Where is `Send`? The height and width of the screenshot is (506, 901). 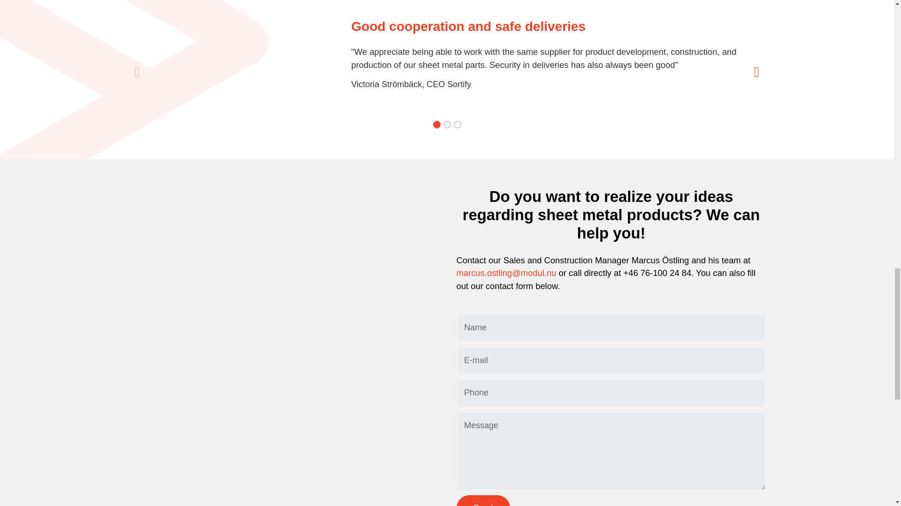
Send is located at coordinates (482, 500).